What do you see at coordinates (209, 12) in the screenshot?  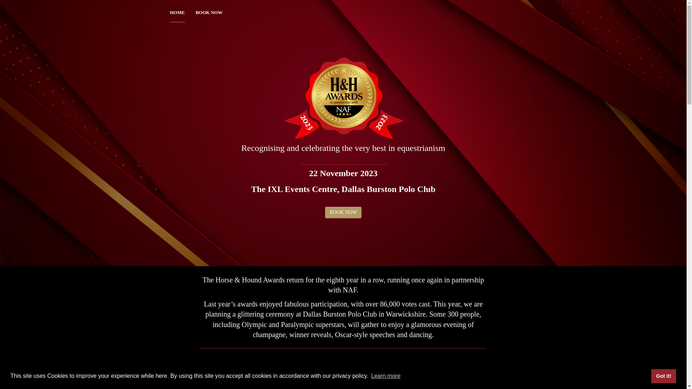 I see `BOOK NOW` at bounding box center [209, 12].